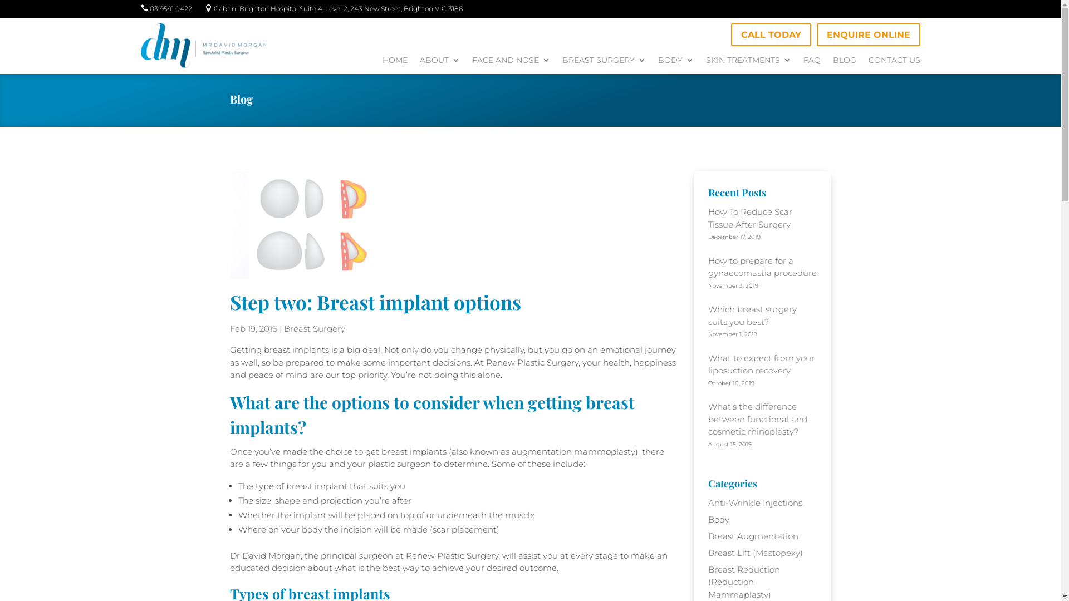 The height and width of the screenshot is (601, 1069). What do you see at coordinates (751, 218) in the screenshot?
I see `How To Reduce Scar Tissue After Surgery` at bounding box center [751, 218].